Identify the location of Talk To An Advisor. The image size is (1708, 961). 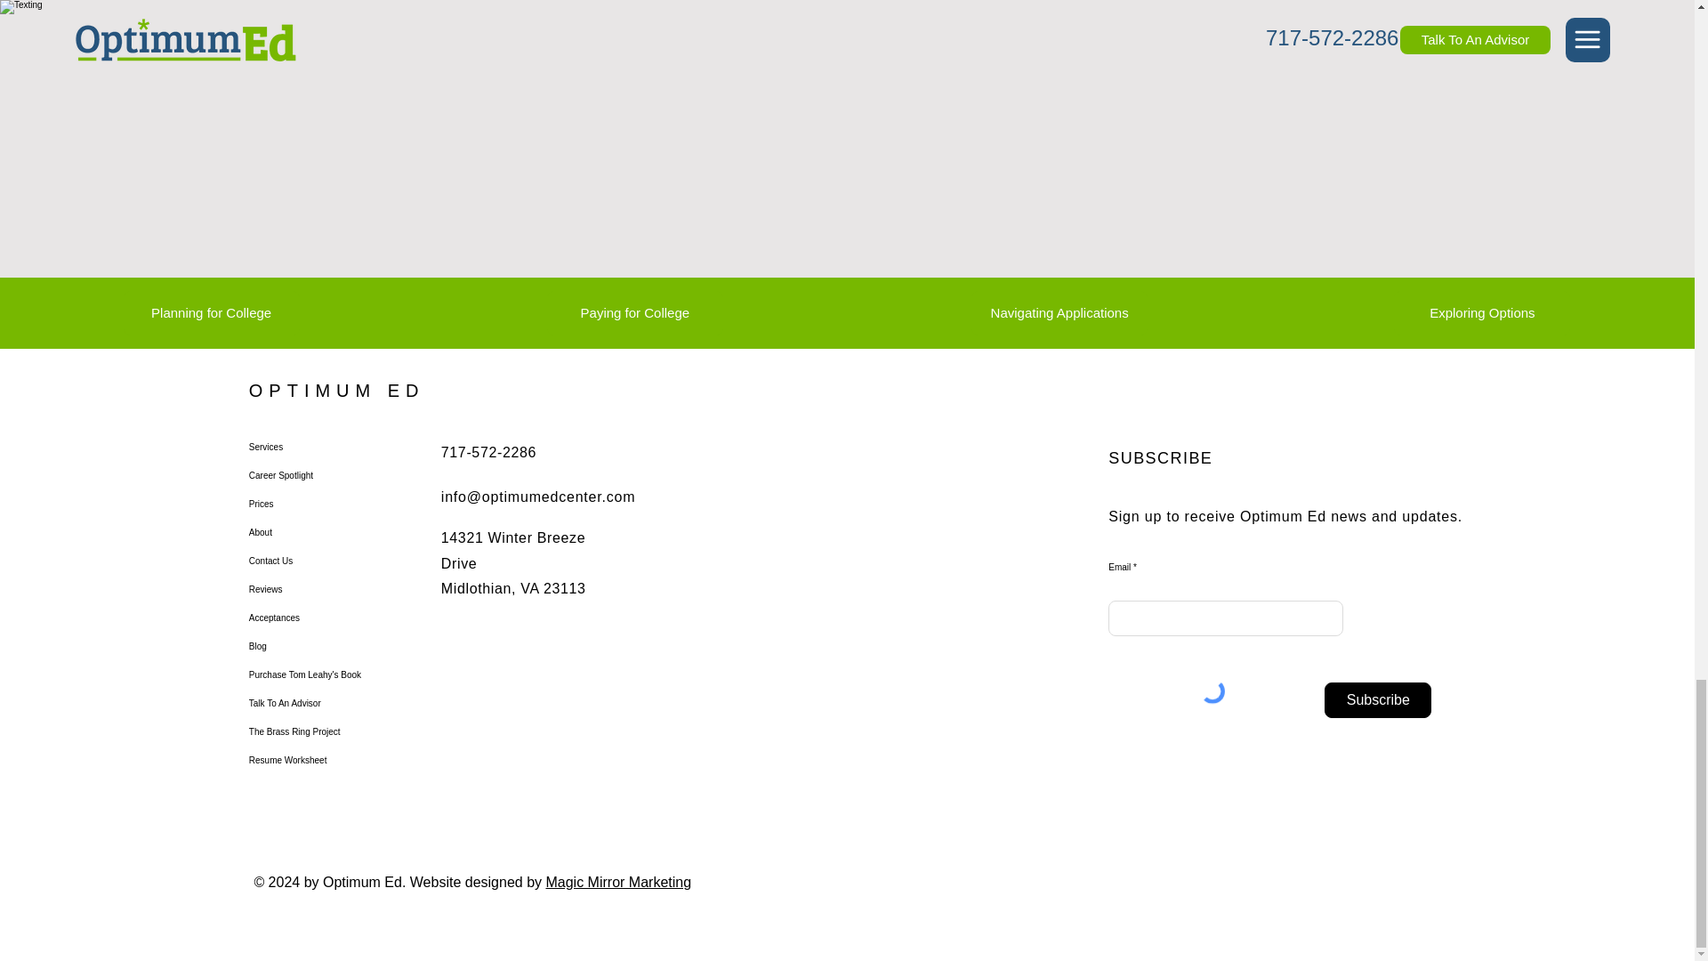
(311, 703).